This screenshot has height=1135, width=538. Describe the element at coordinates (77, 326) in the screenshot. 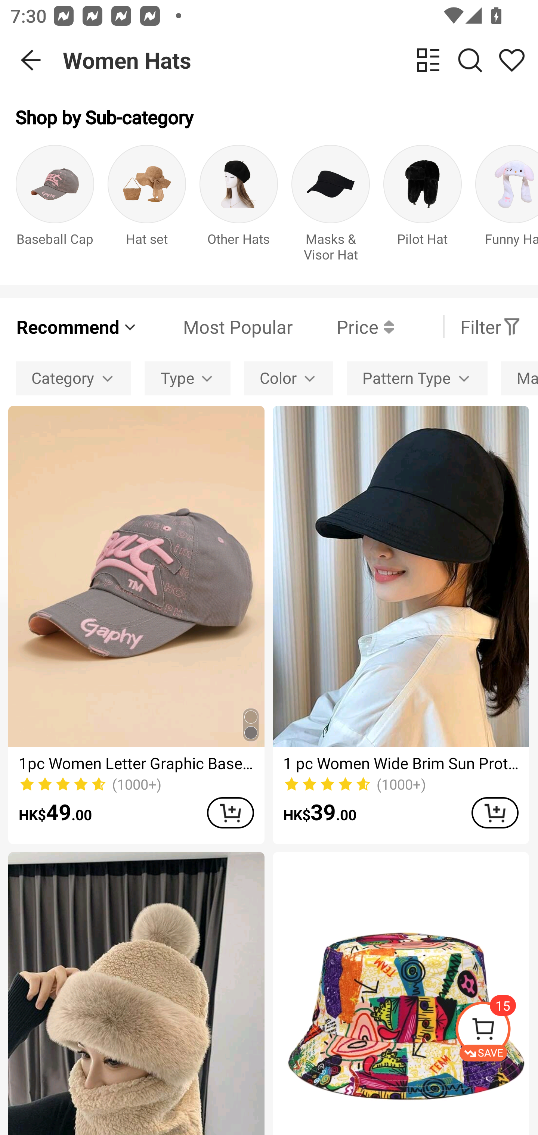

I see `Recommend` at that location.